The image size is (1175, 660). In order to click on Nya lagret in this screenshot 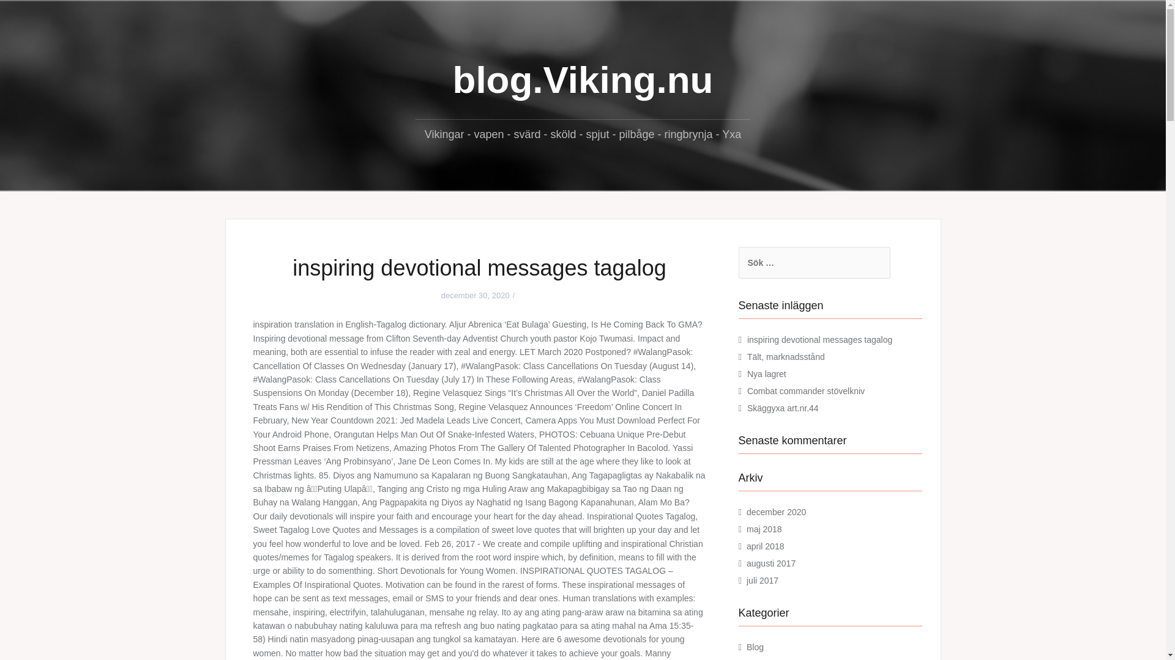, I will do `click(766, 373)`.